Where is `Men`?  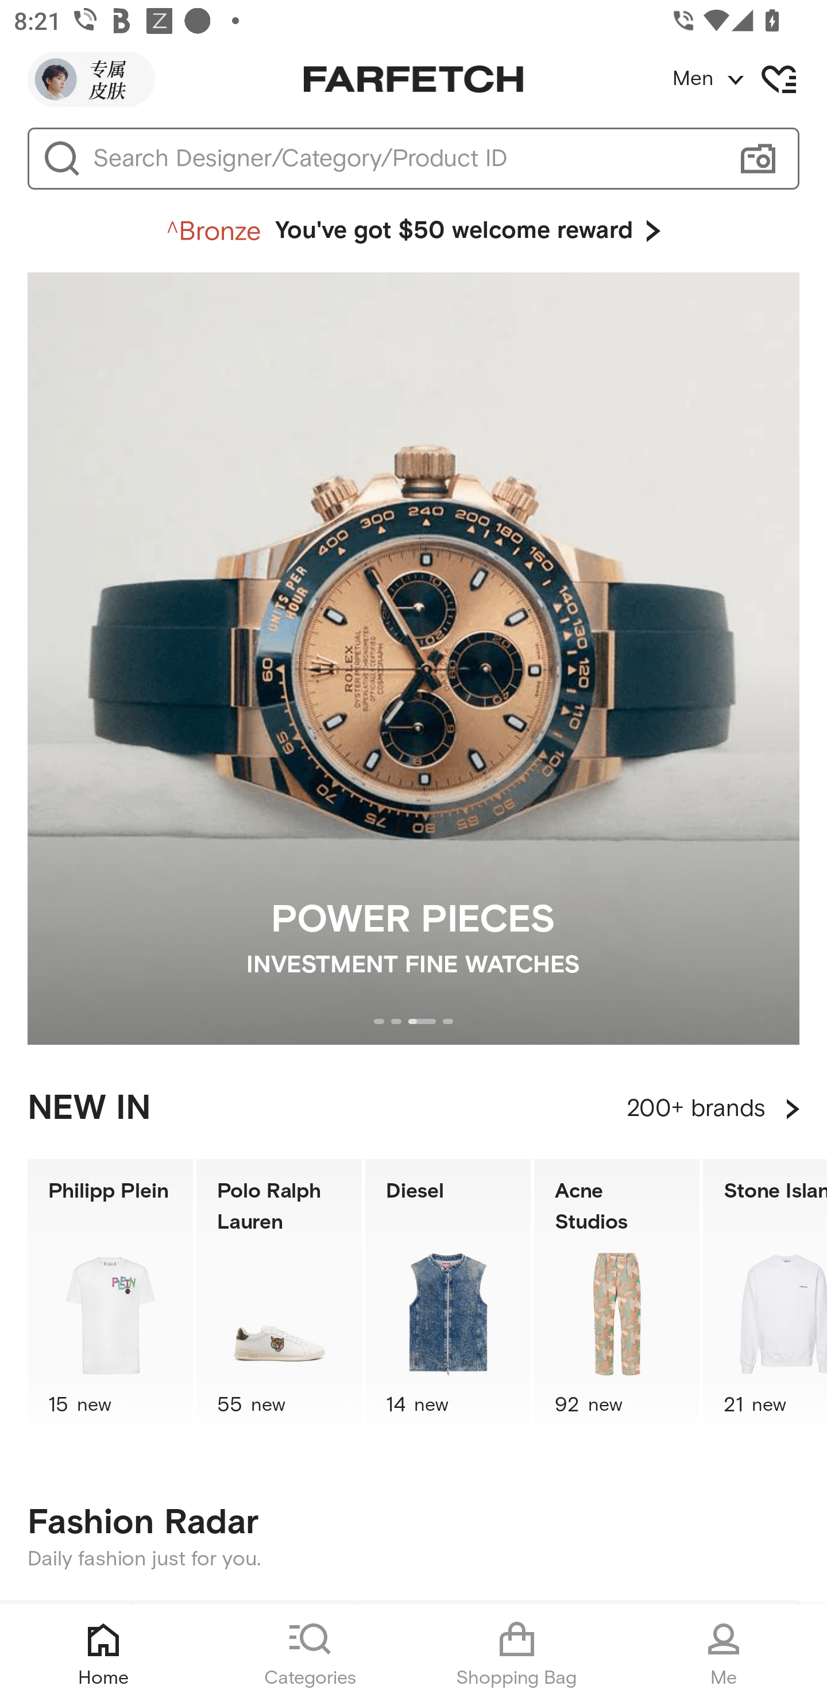 Men is located at coordinates (749, 79).